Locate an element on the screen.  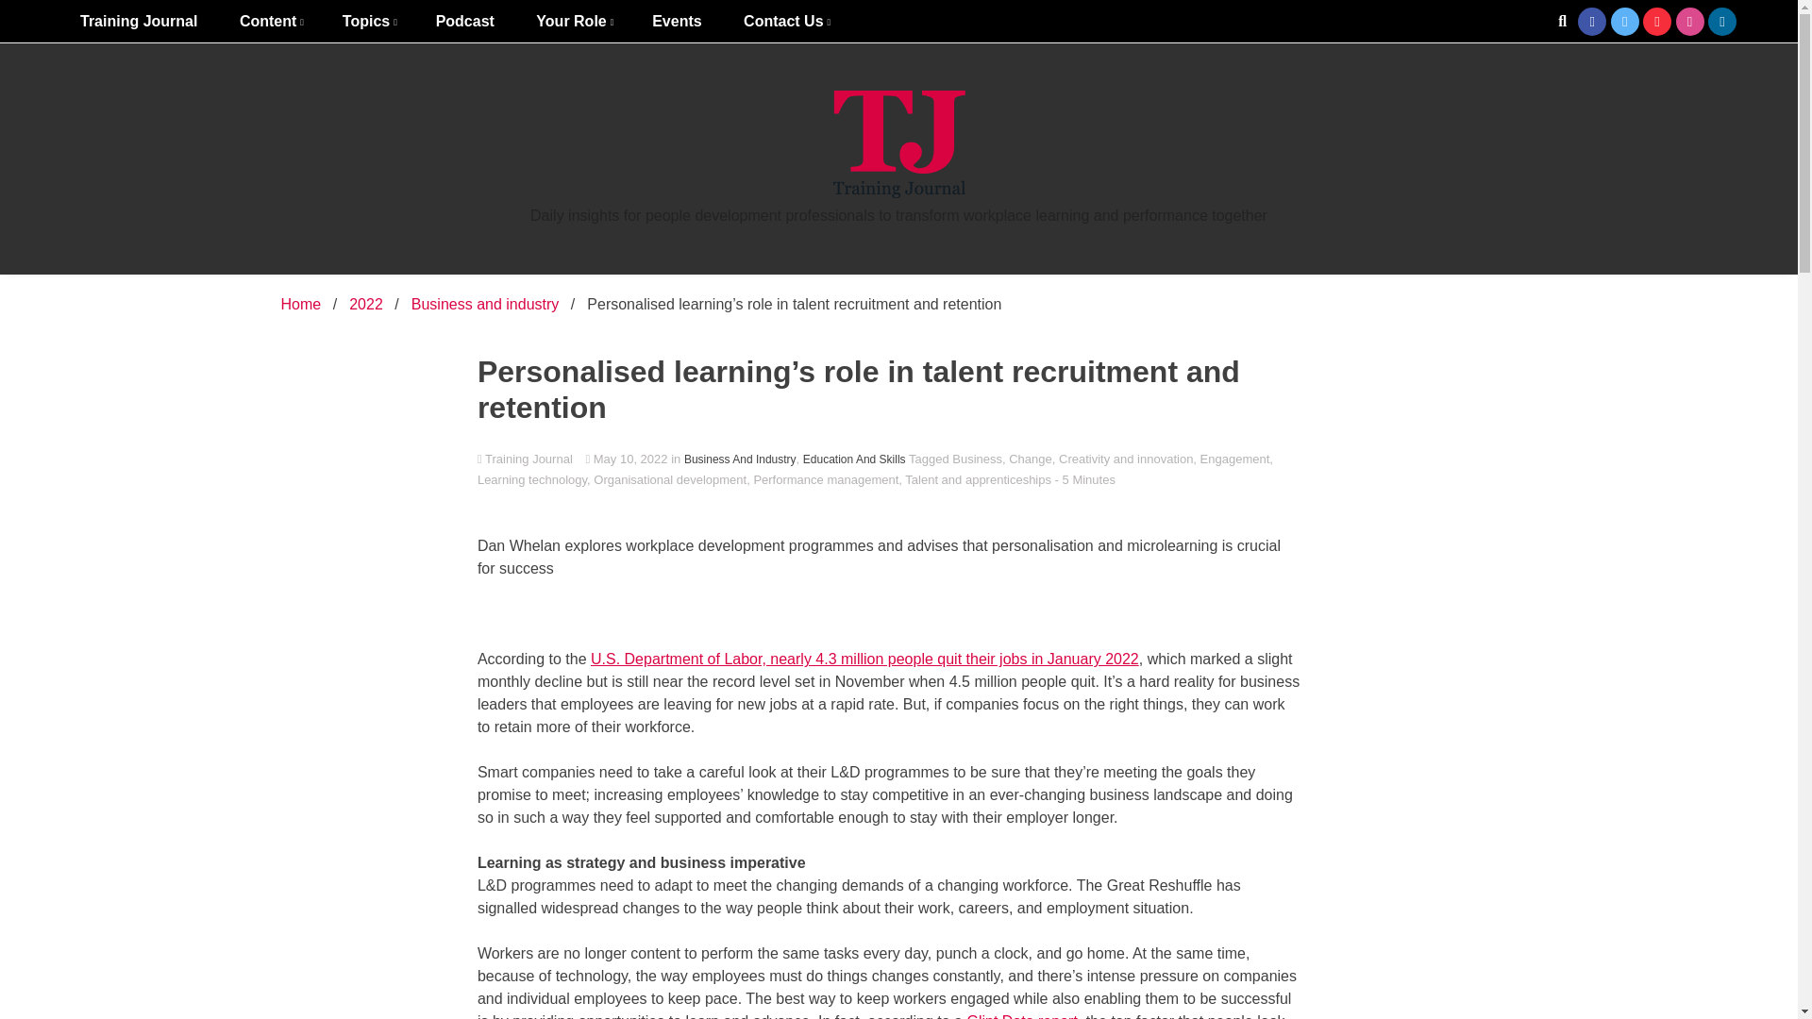
Topics is located at coordinates (368, 21).